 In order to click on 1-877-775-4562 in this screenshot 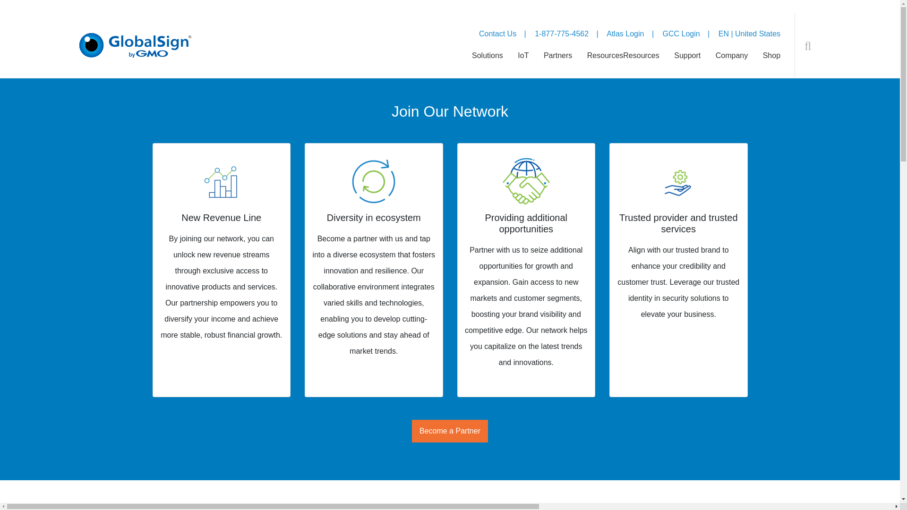, I will do `click(562, 33)`.